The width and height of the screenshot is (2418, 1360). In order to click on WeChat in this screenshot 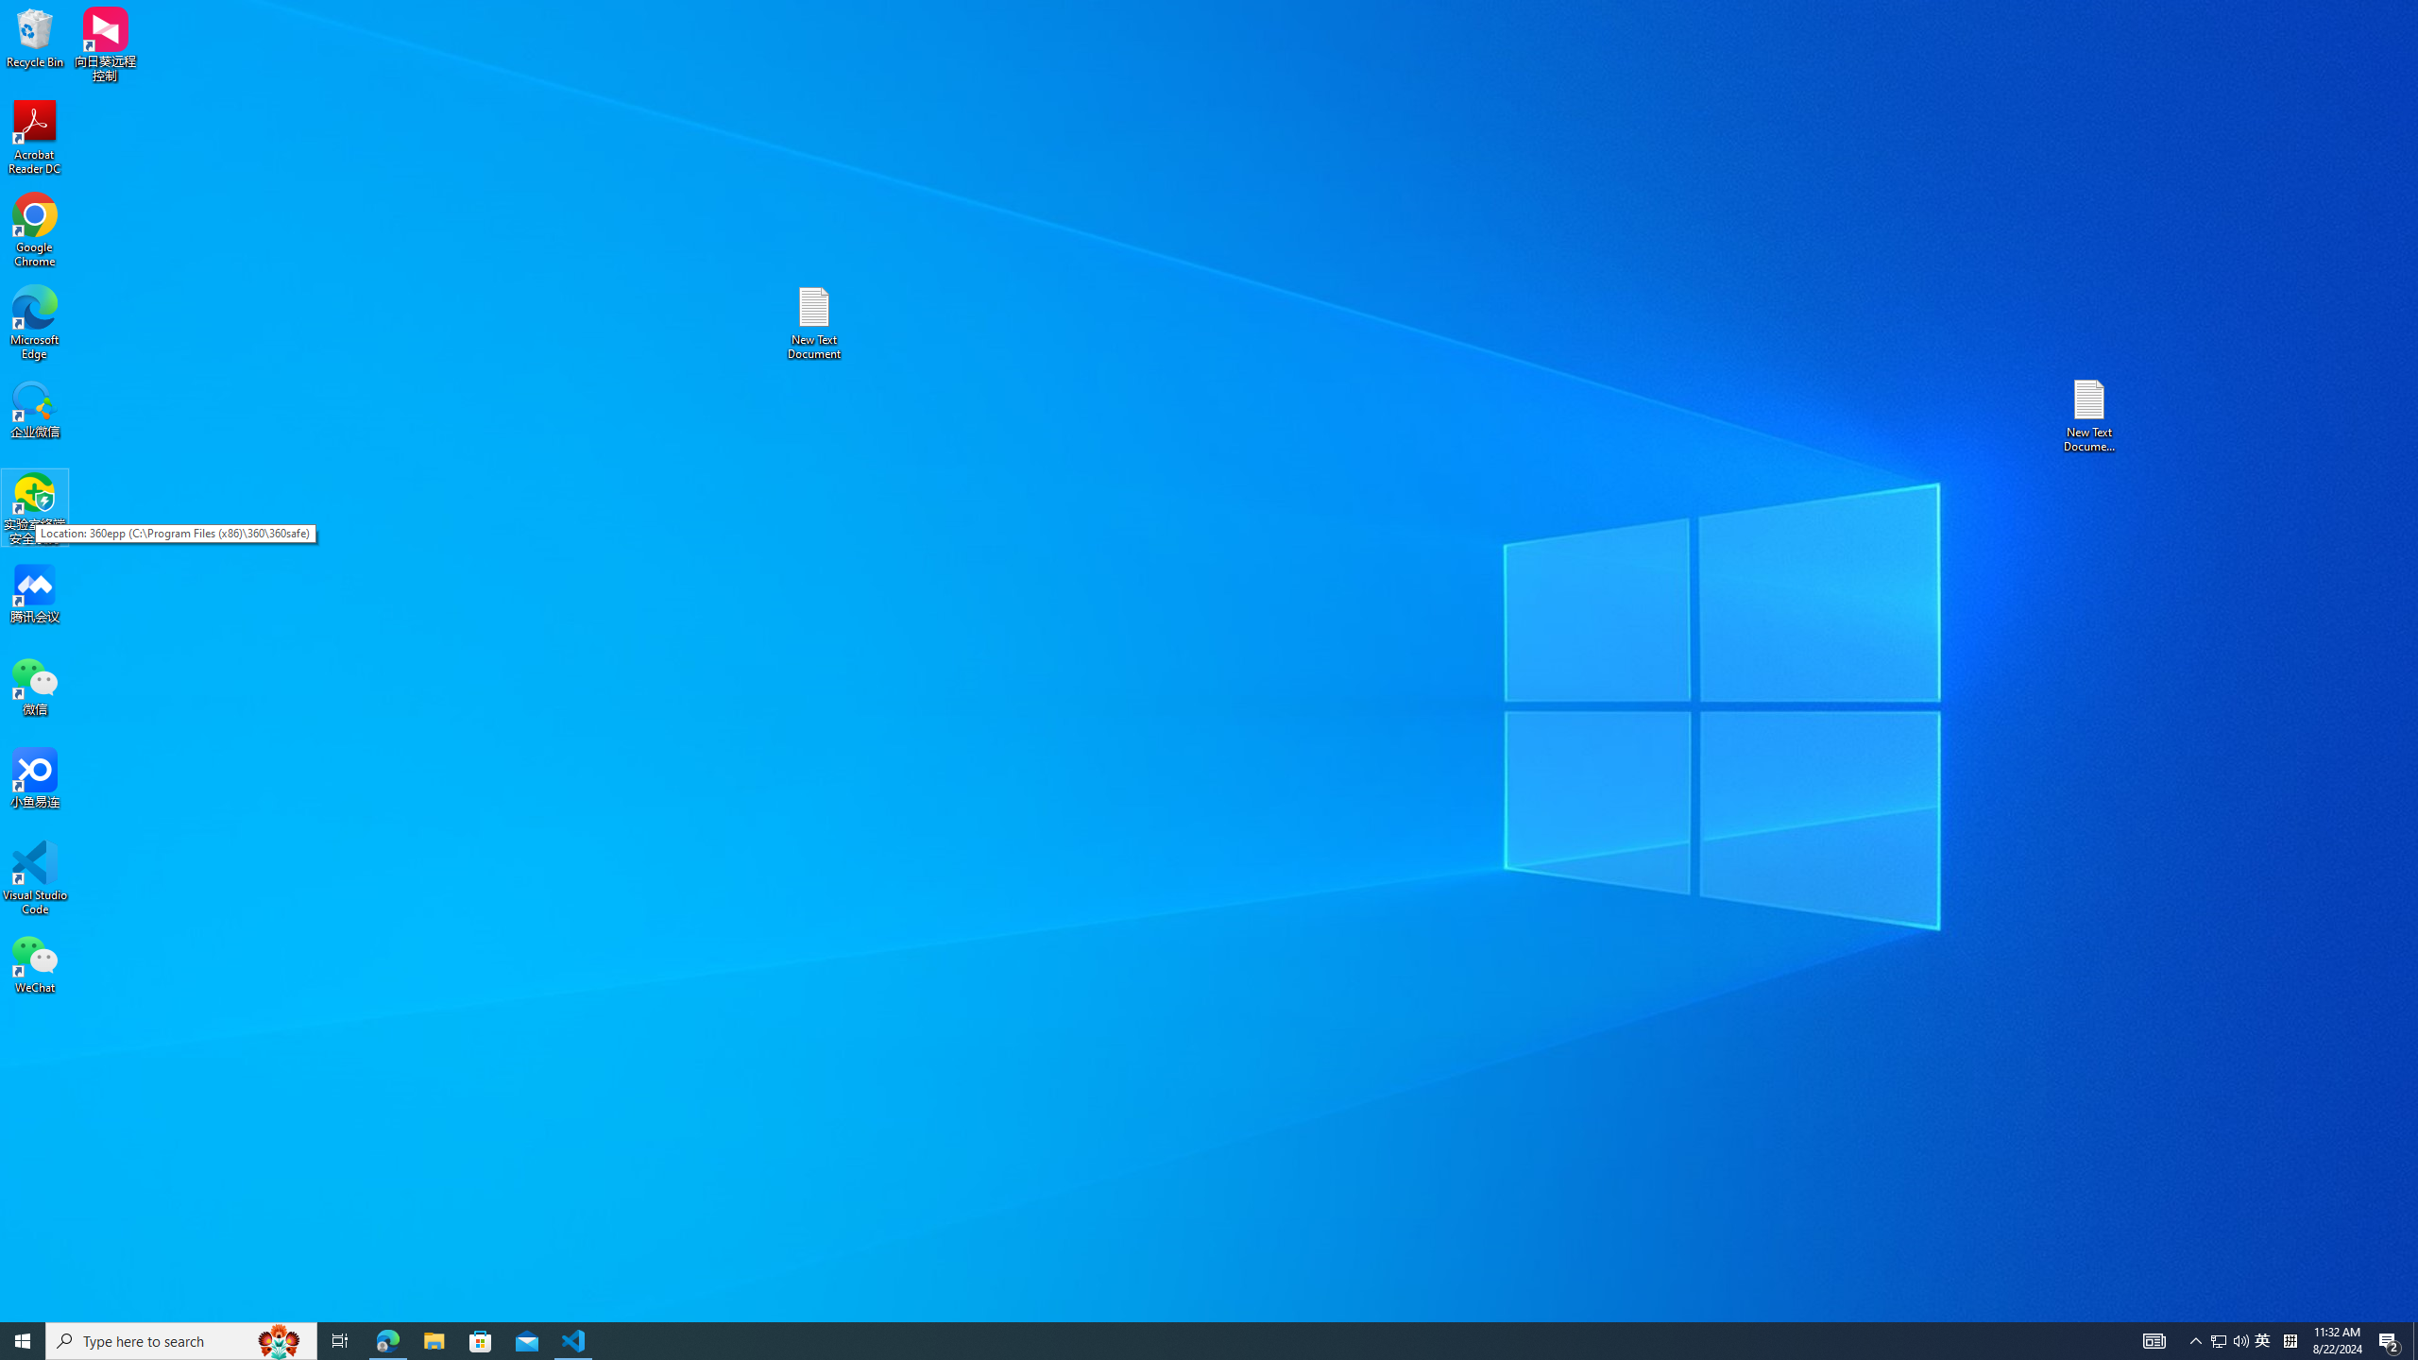, I will do `click(35, 963)`.